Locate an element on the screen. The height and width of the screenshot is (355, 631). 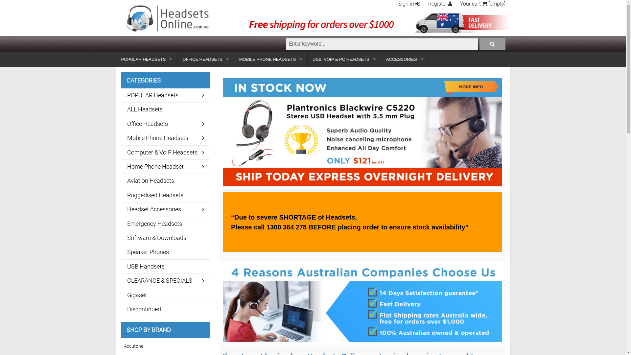
ACCESSORIES is located at coordinates (405, 59).